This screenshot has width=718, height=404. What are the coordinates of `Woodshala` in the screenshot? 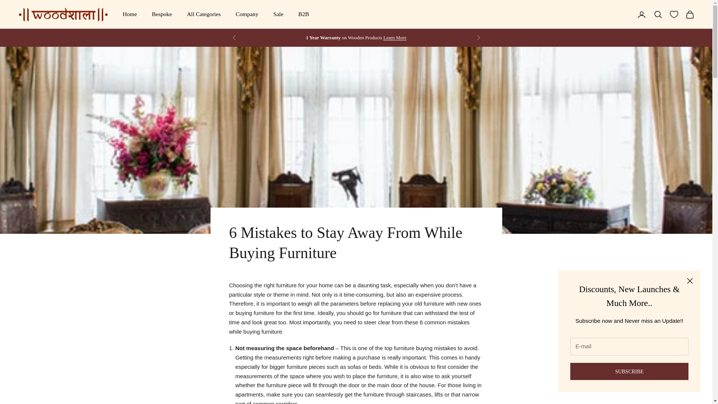 It's located at (63, 14).